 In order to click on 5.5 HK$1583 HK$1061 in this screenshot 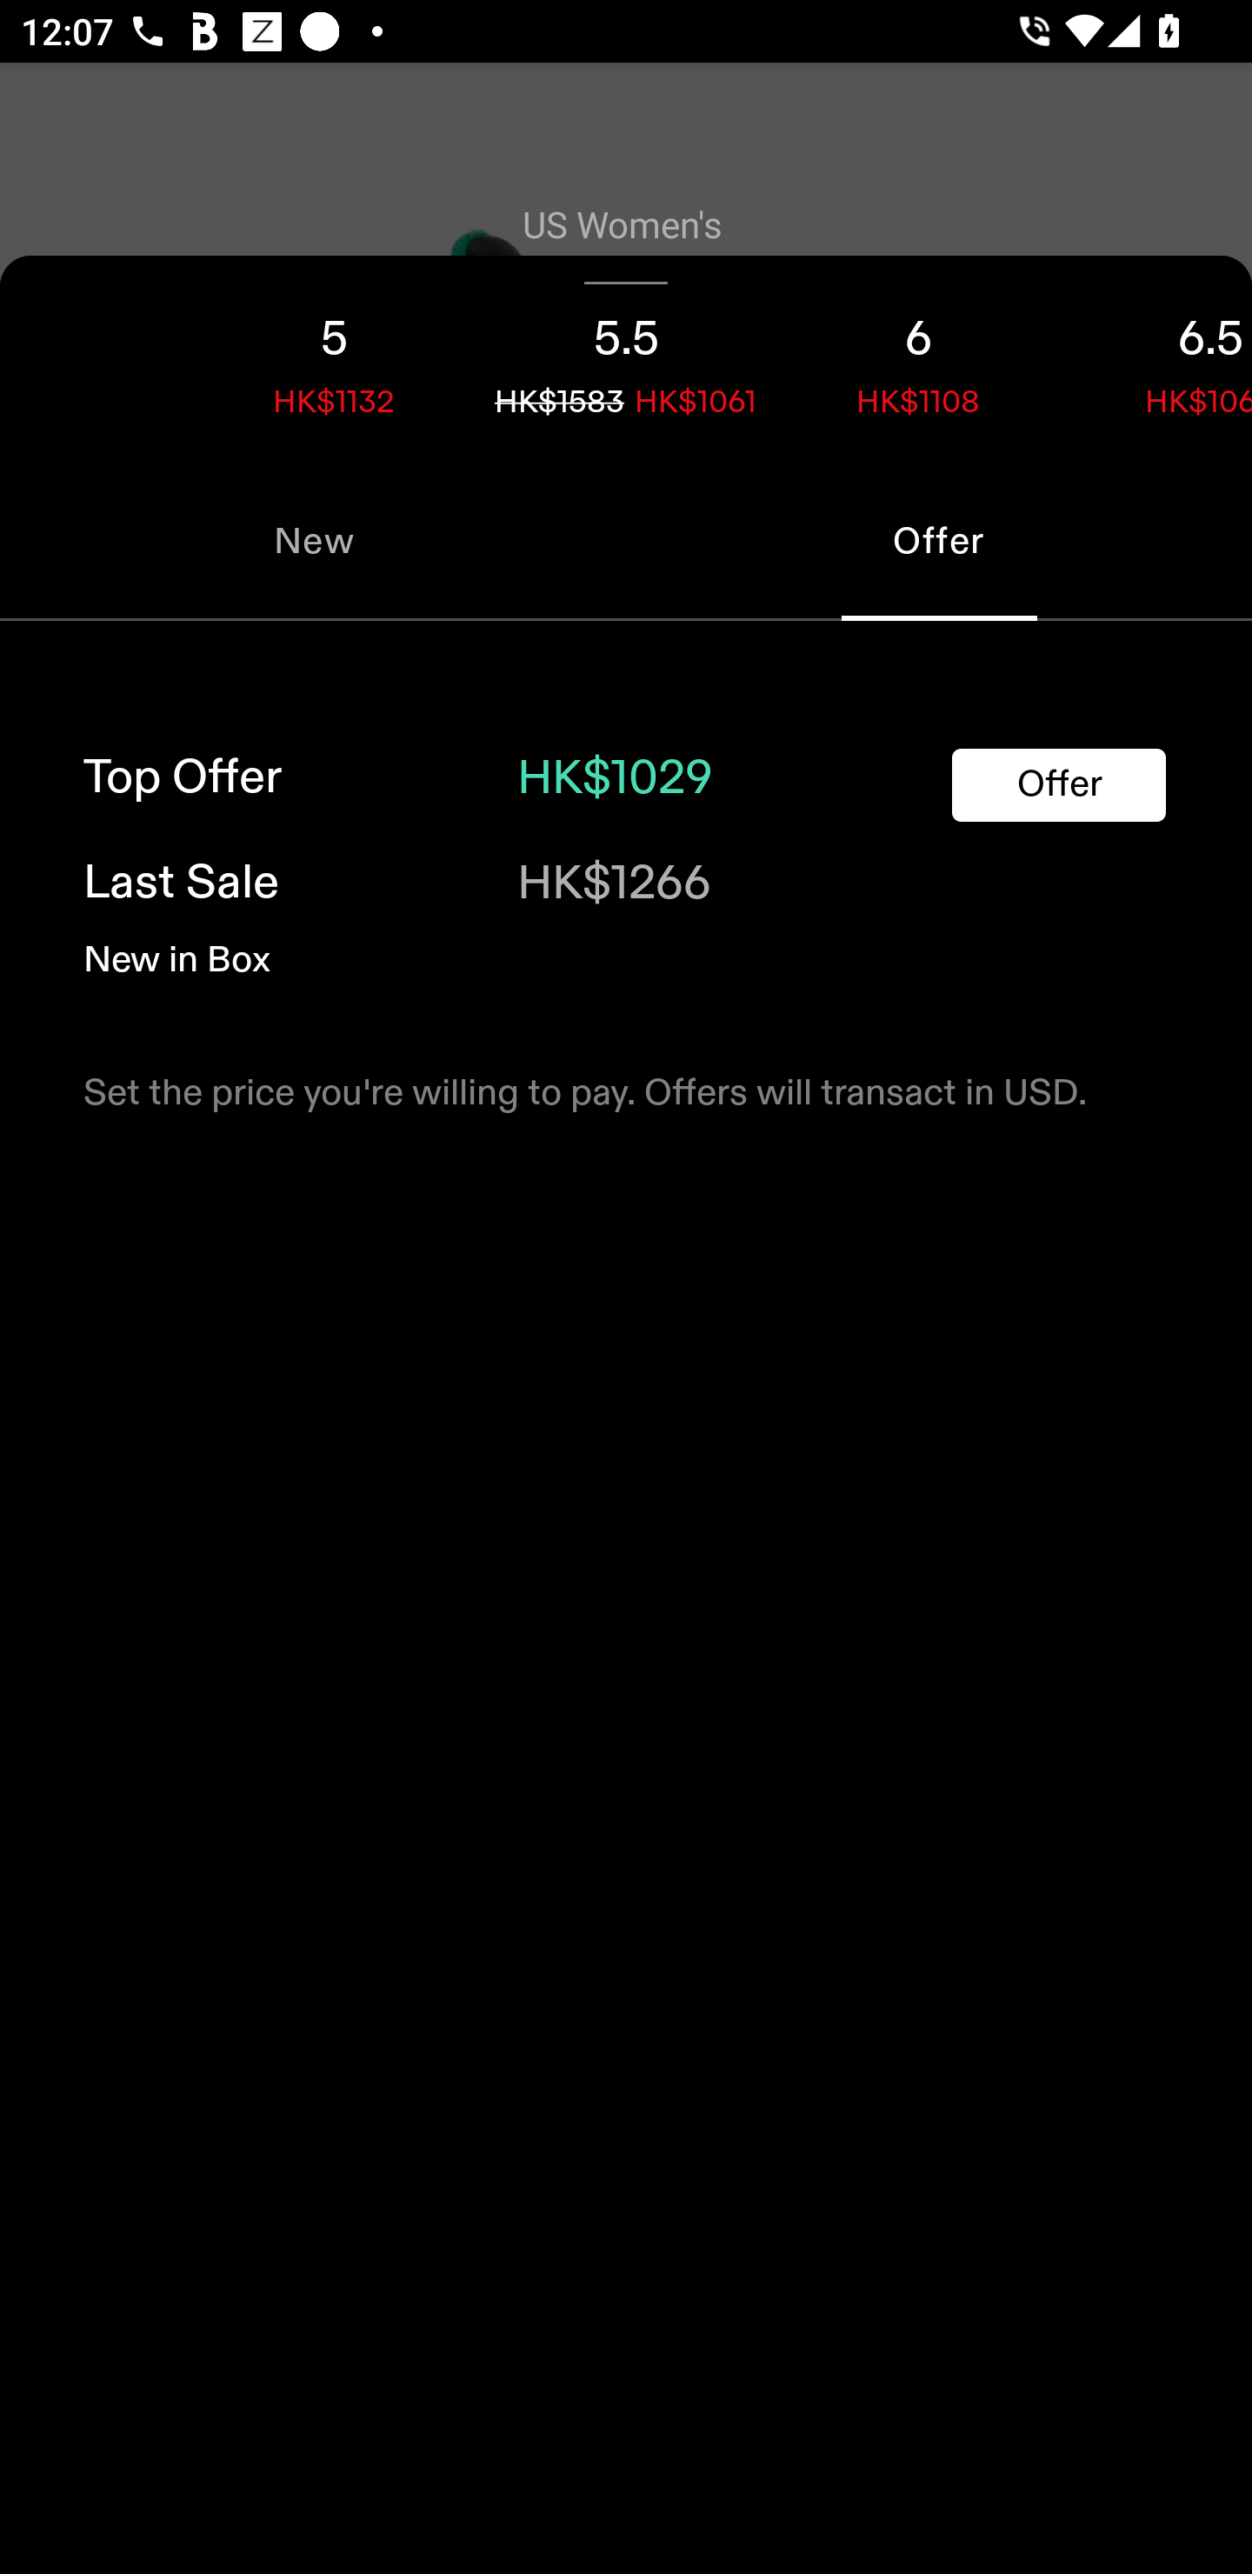, I will do `click(626, 358)`.